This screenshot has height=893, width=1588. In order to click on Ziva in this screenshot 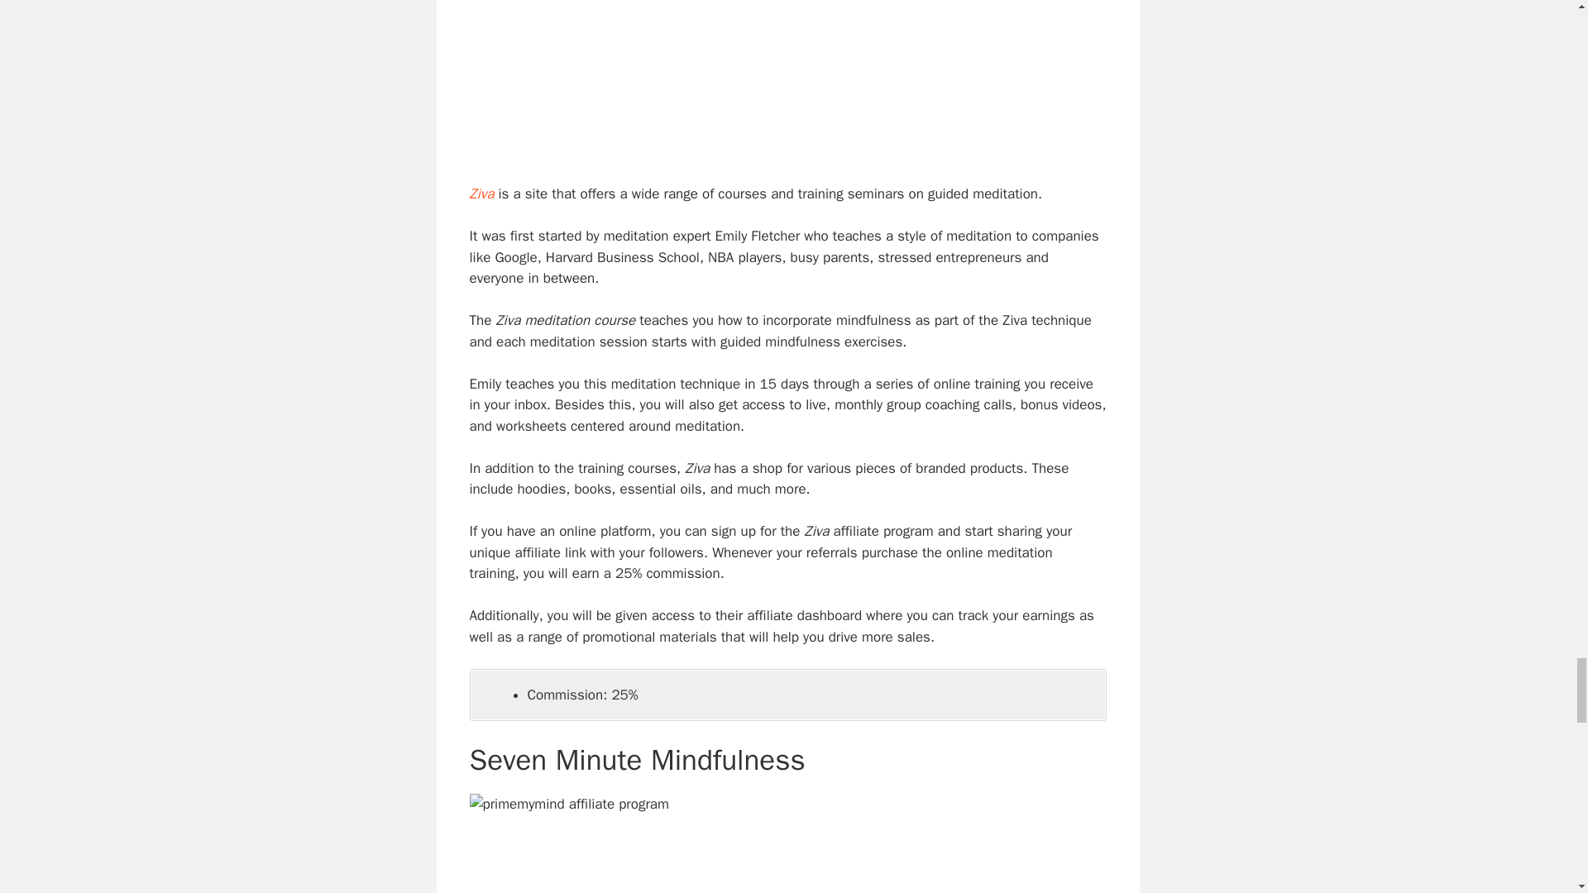, I will do `click(481, 193)`.